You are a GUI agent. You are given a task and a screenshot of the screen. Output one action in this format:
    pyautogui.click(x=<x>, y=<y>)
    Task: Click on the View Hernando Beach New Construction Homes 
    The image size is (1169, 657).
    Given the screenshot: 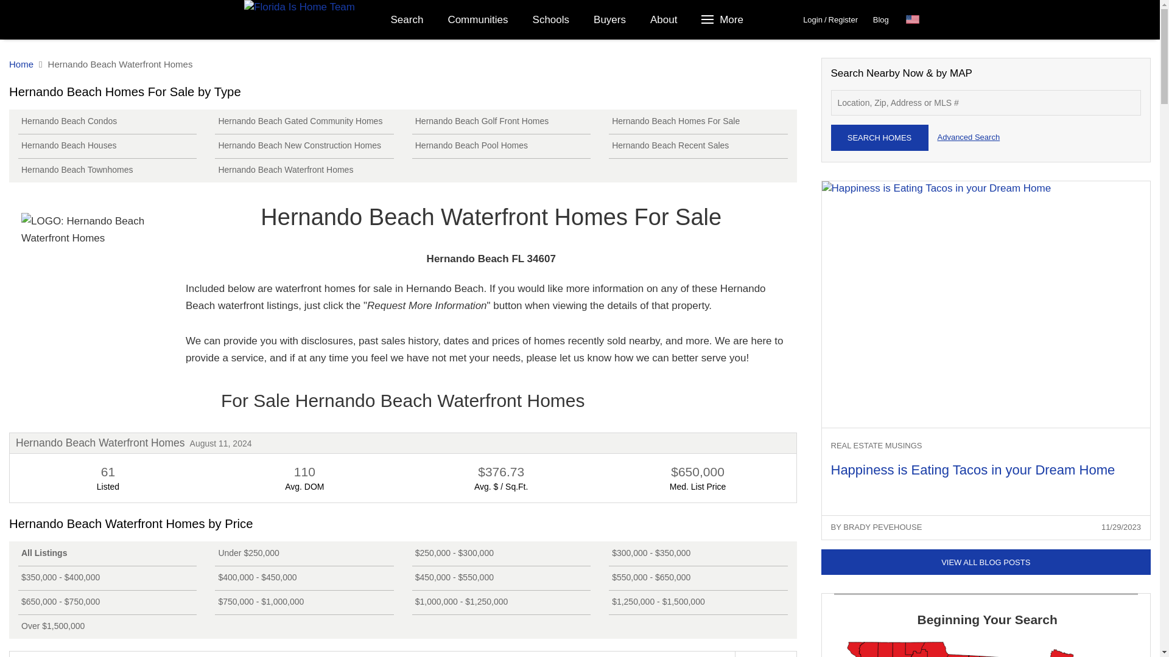 What is the action you would take?
    pyautogui.click(x=304, y=146)
    